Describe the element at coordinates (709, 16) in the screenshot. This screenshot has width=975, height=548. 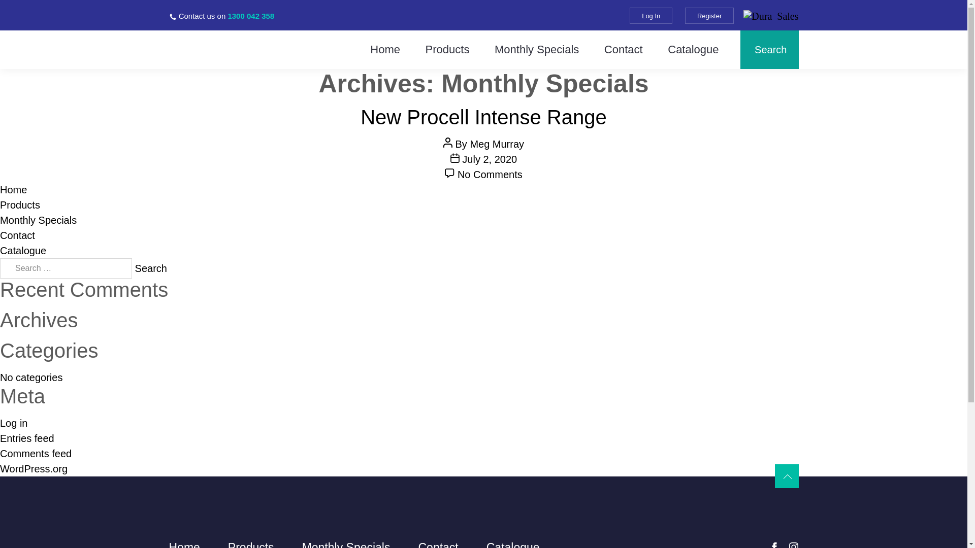
I see `Register` at that location.